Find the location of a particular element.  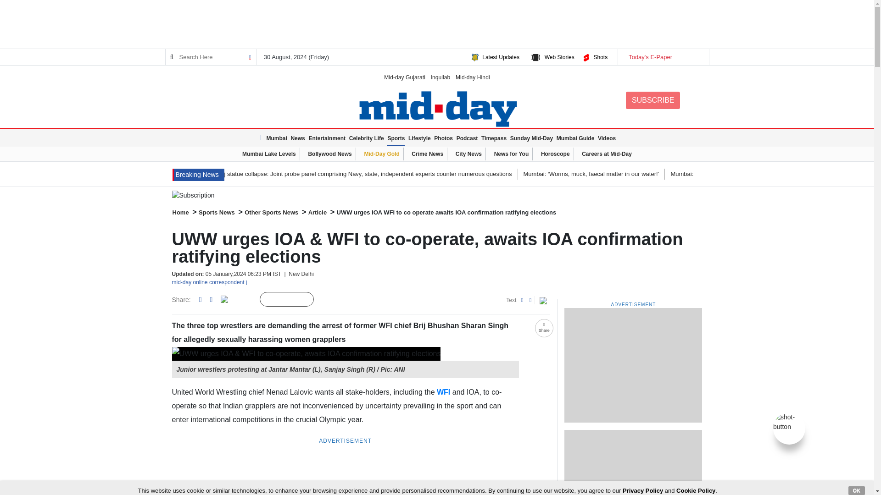

Latest News is located at coordinates (262, 137).